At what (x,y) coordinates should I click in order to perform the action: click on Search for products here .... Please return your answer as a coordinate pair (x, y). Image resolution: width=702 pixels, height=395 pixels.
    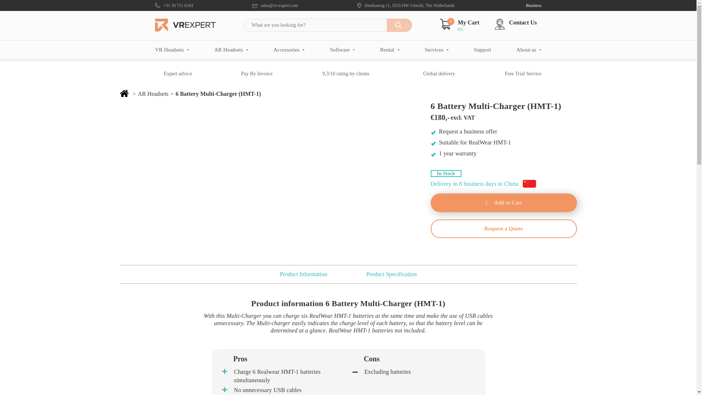
    Looking at the image, I should click on (328, 25).